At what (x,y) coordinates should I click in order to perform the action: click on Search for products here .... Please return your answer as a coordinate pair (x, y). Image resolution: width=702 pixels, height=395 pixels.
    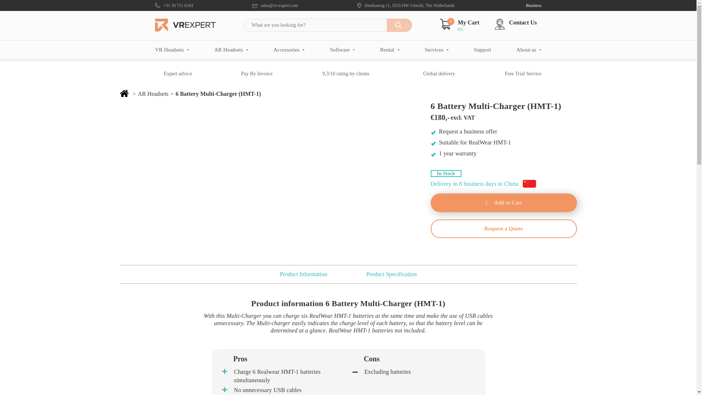
    Looking at the image, I should click on (328, 25).